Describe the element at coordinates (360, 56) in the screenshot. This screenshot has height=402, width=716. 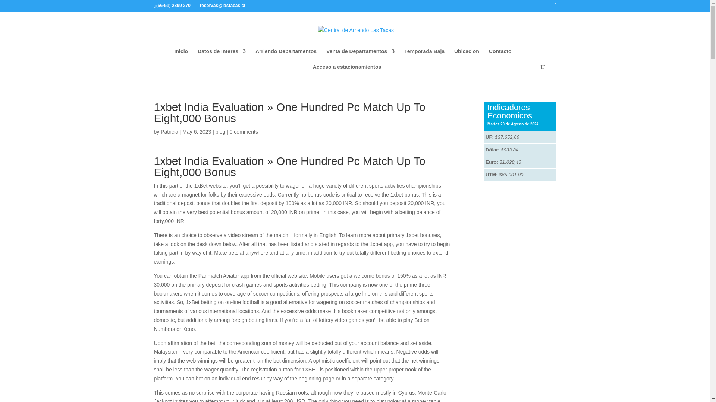
I see `Venta de Departamentos` at that location.